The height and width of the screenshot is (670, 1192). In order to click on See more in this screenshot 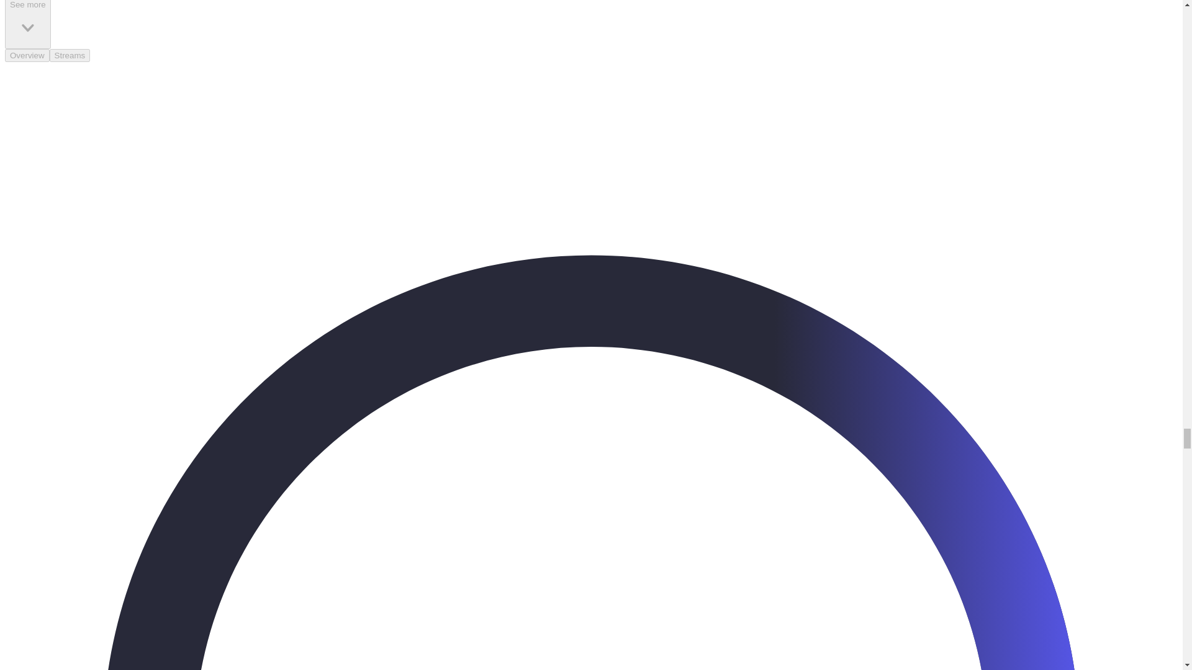, I will do `click(27, 24)`.